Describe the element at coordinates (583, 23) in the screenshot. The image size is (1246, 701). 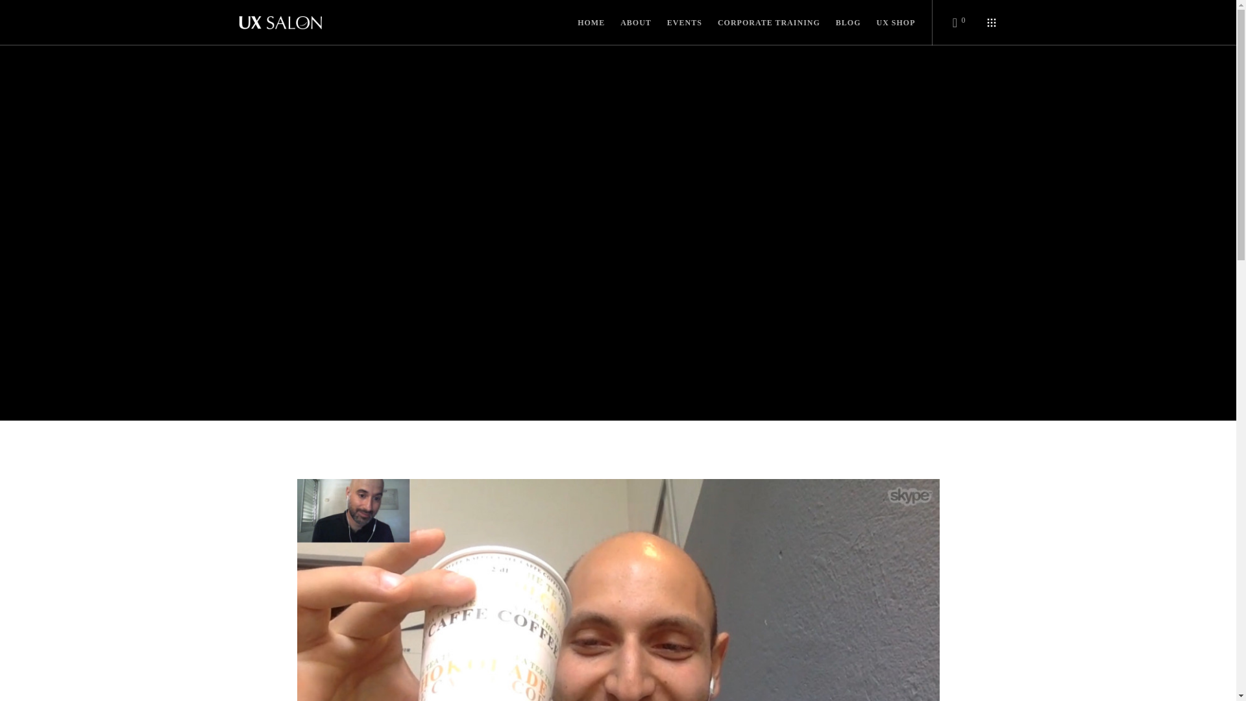
I see `HOME` at that location.